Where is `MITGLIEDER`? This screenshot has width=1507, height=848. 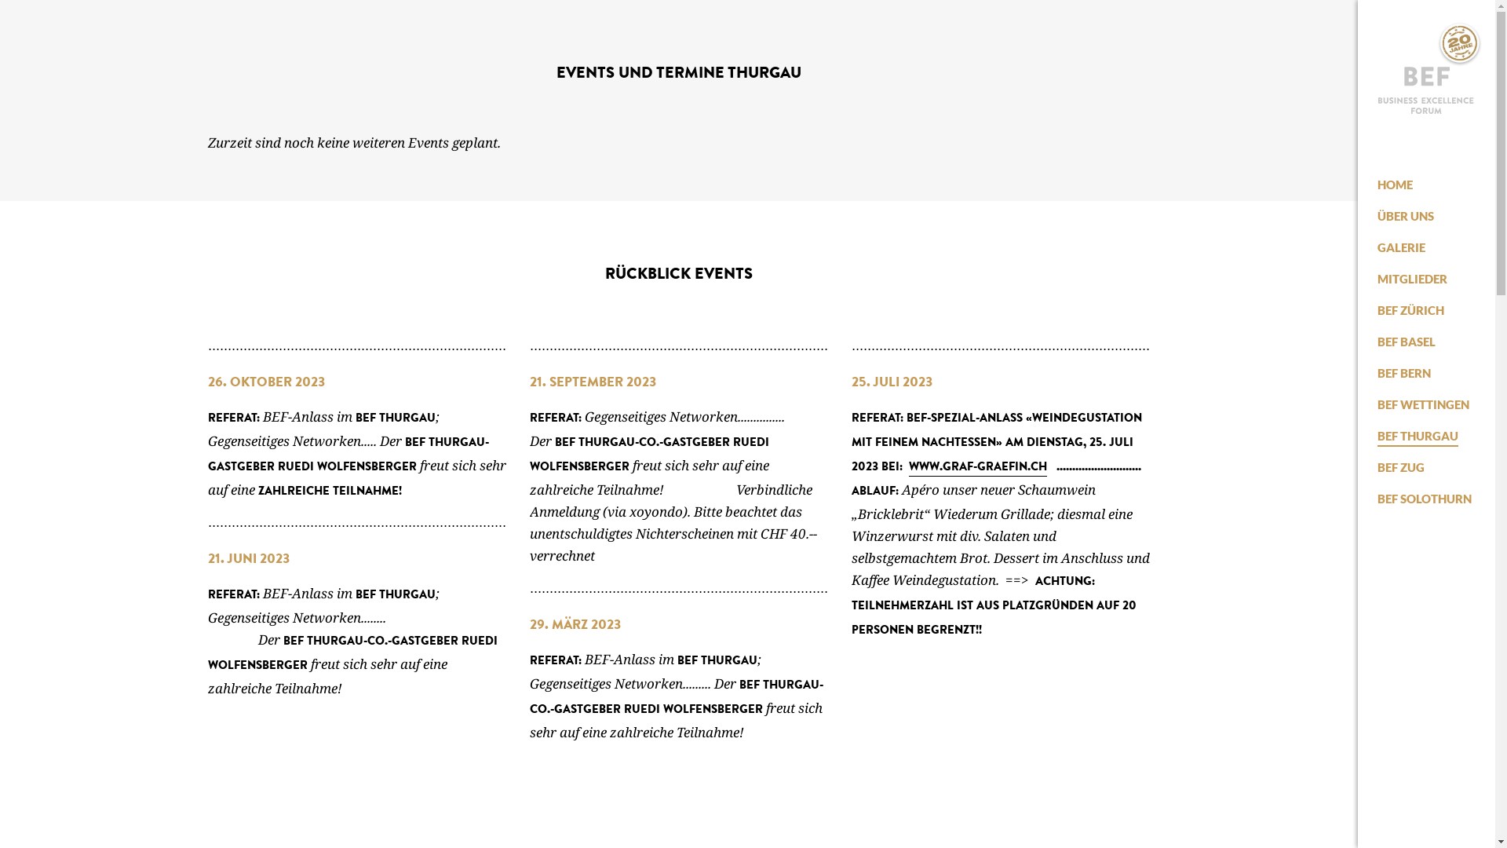 MITGLIEDER is located at coordinates (1413, 279).